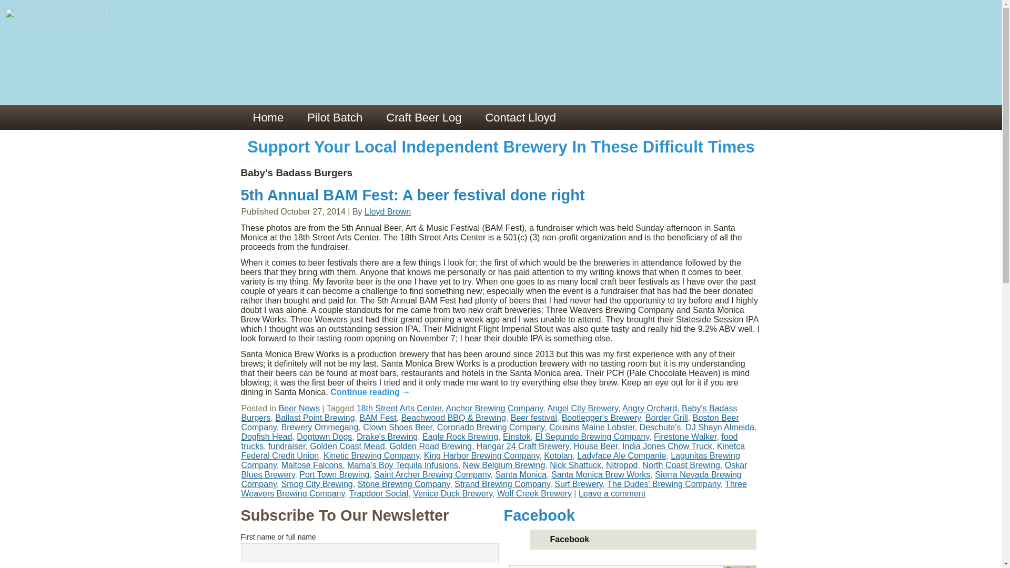 This screenshot has height=568, width=1010. Describe the element at coordinates (388, 211) in the screenshot. I see `Lloyd Brown` at that location.